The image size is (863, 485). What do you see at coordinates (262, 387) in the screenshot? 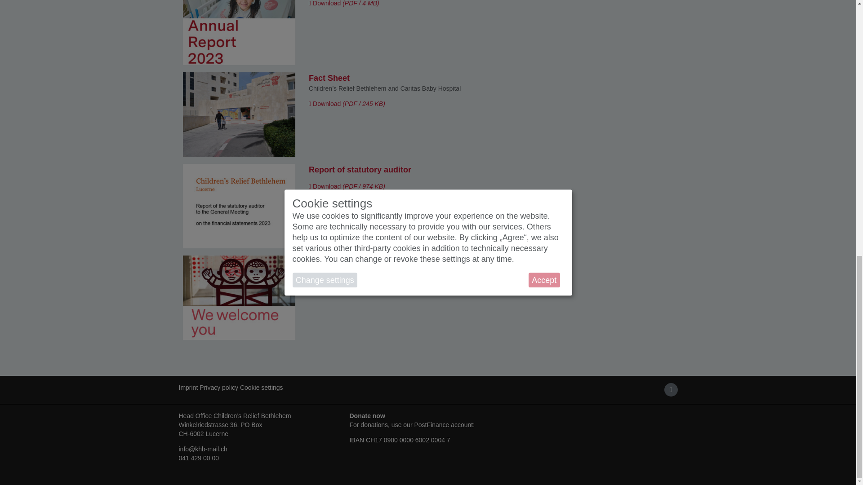
I see `Cookie settings` at bounding box center [262, 387].